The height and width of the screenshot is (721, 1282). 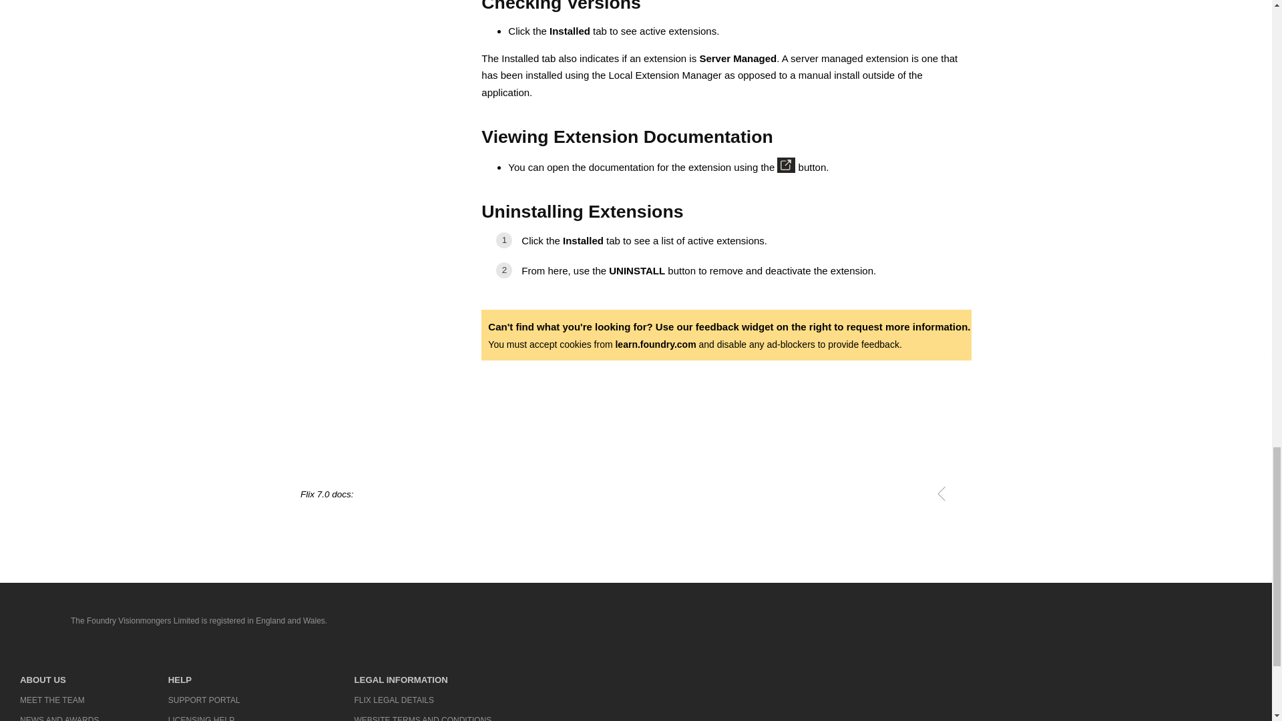 I want to click on Home, so click(x=32, y=621).